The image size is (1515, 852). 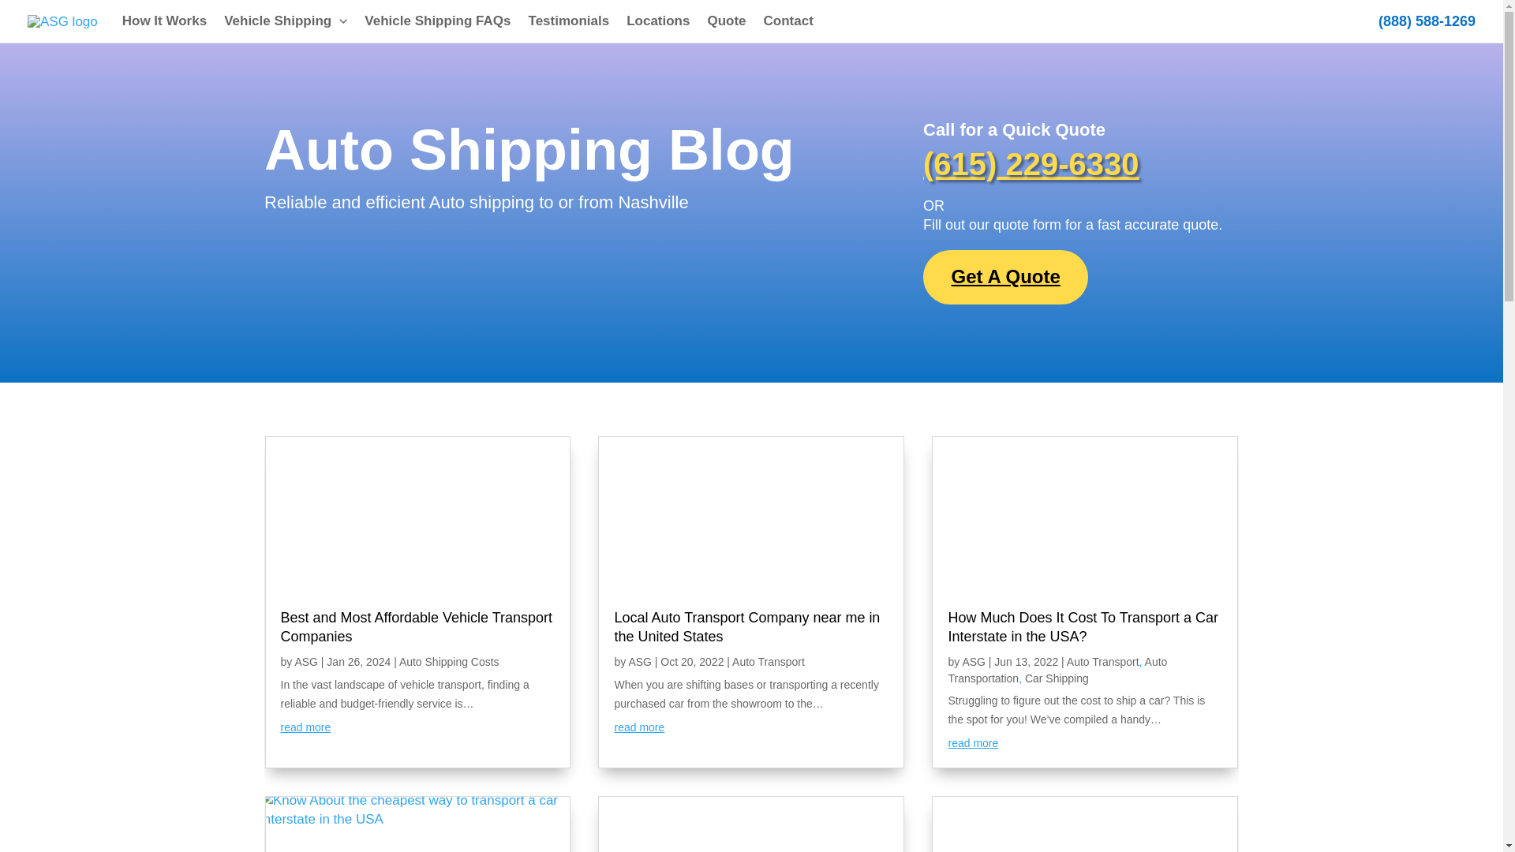 I want to click on Vehicle Shipping, so click(x=286, y=21).